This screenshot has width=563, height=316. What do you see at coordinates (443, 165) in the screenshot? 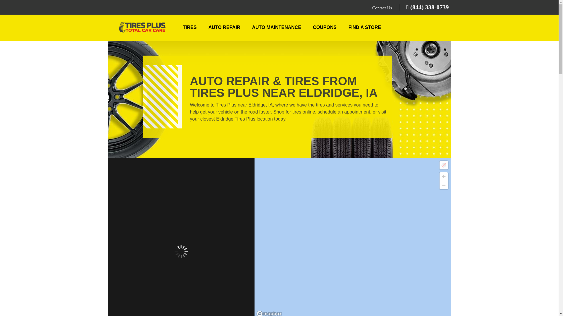
I see `Find my location` at bounding box center [443, 165].